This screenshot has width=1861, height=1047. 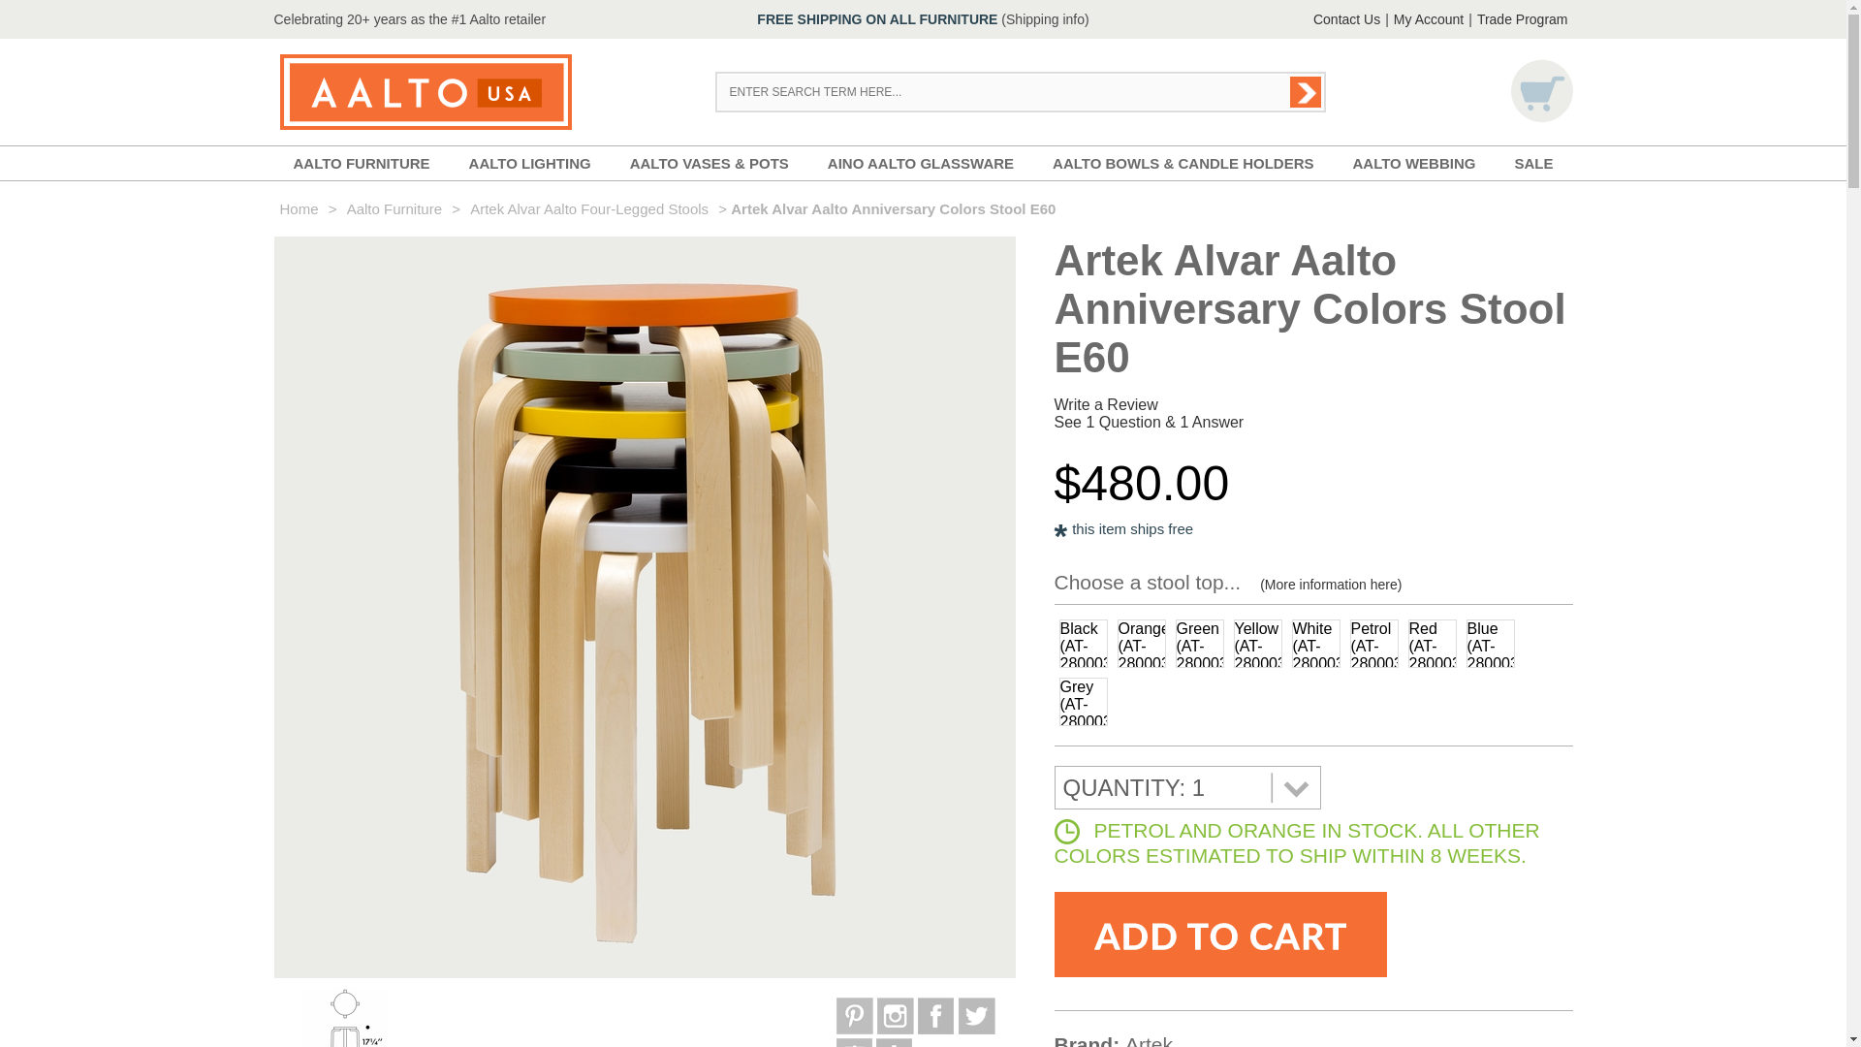 What do you see at coordinates (589, 208) in the screenshot?
I see `Artek Alvar Aalto Four-Legged Stools` at bounding box center [589, 208].